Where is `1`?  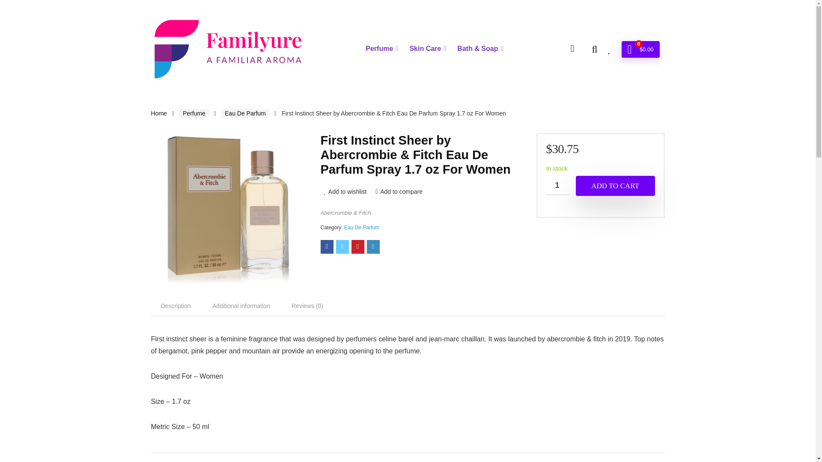
1 is located at coordinates (558, 185).